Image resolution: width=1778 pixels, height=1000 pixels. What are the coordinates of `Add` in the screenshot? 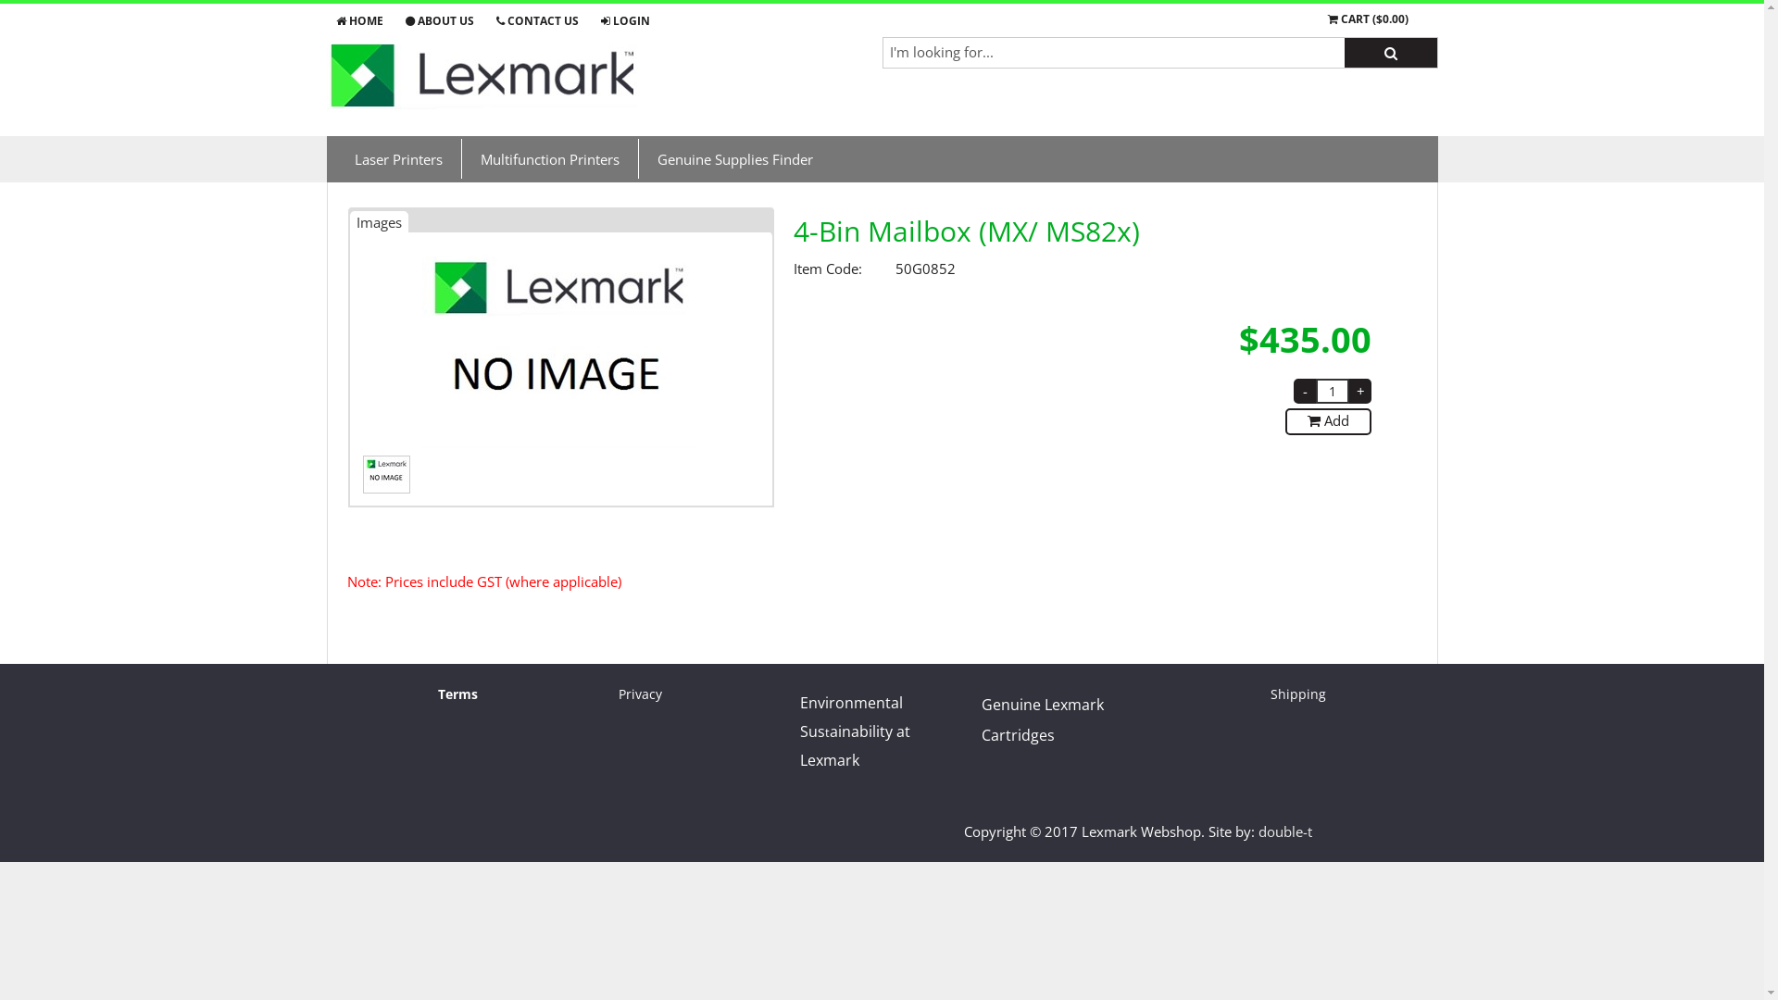 It's located at (1328, 422).